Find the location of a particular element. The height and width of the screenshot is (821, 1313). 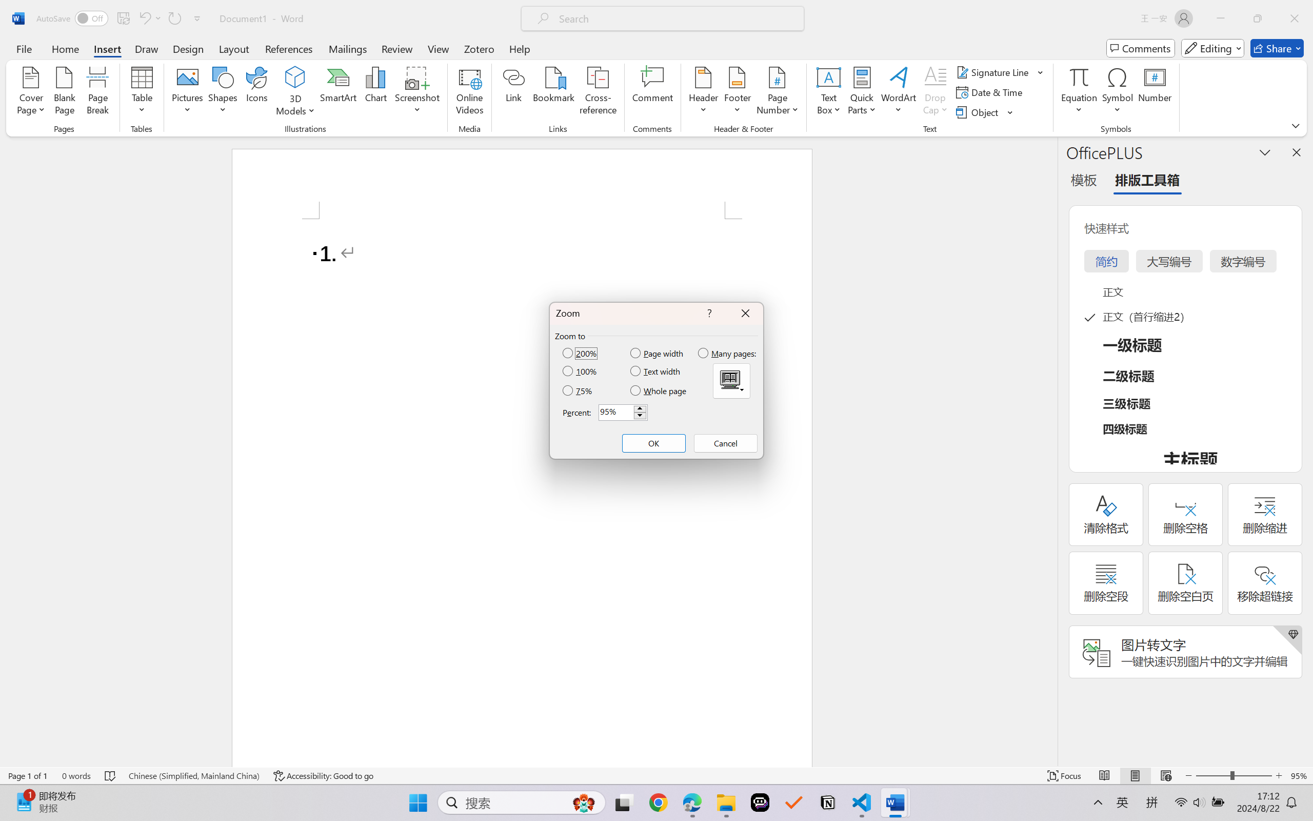

Text width is located at coordinates (656, 371).